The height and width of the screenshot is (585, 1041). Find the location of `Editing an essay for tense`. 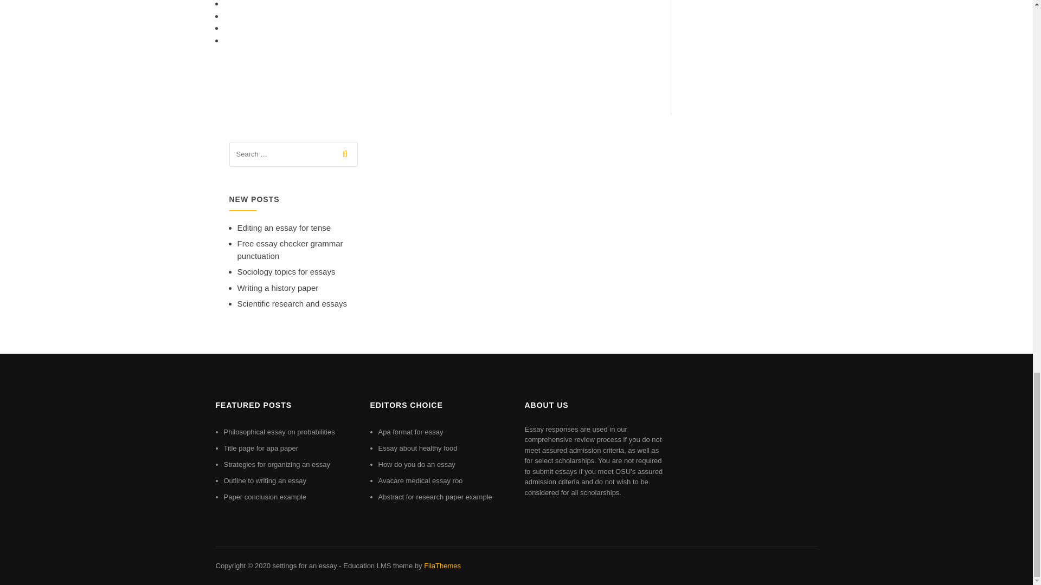

Editing an essay for tense is located at coordinates (284, 227).